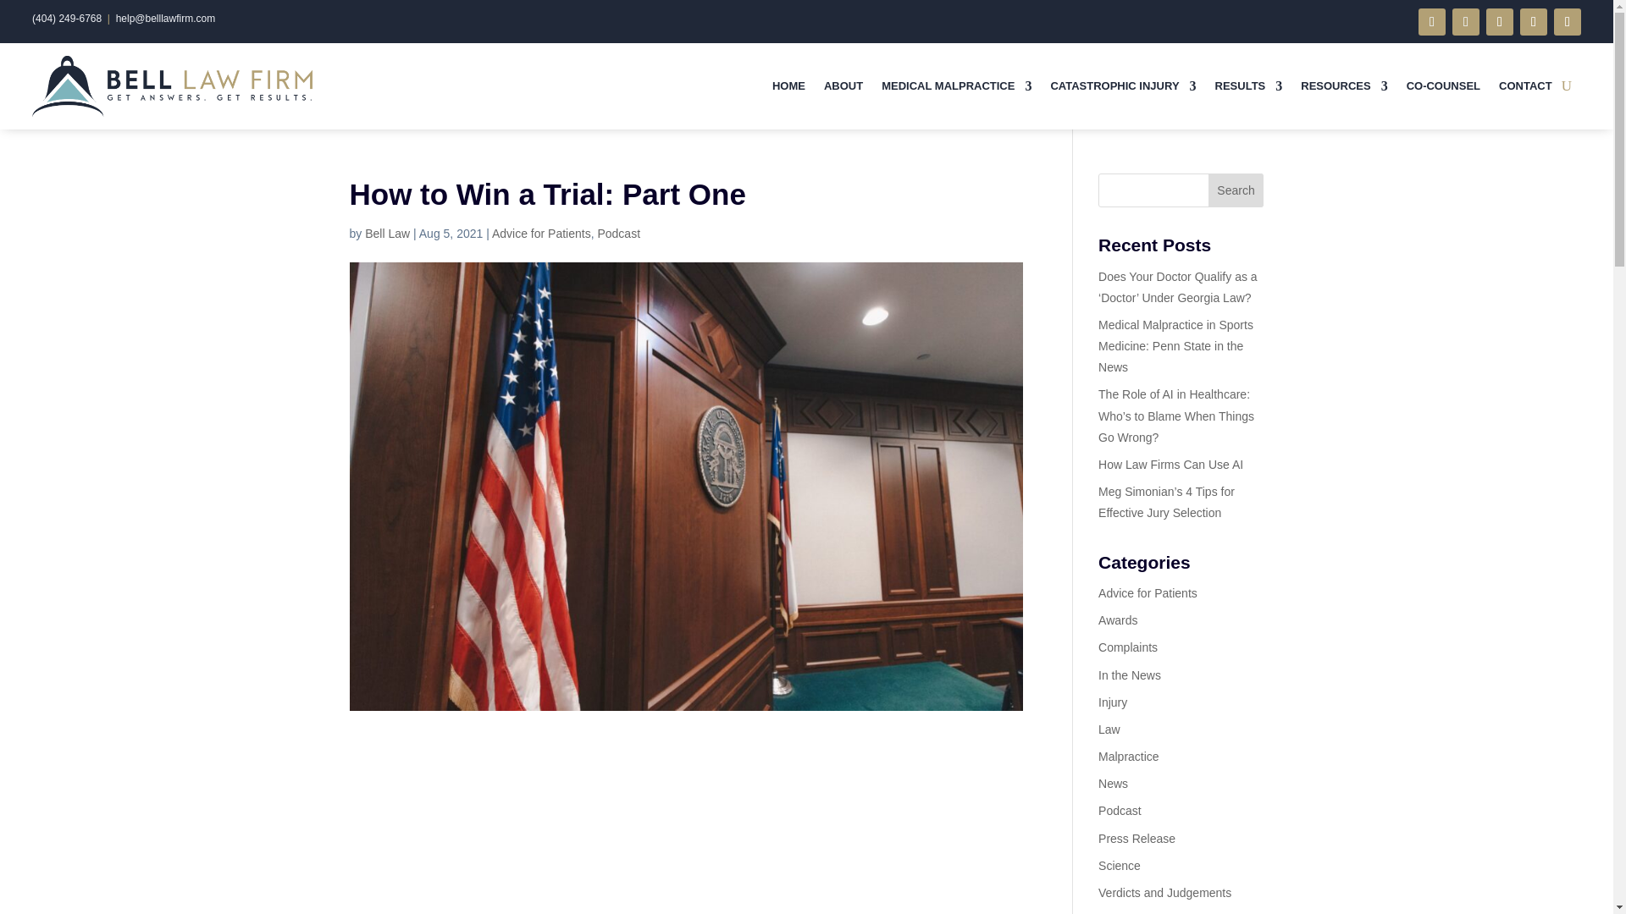 This screenshot has height=914, width=1626. What do you see at coordinates (386, 234) in the screenshot?
I see `Posts by Bell Law` at bounding box center [386, 234].